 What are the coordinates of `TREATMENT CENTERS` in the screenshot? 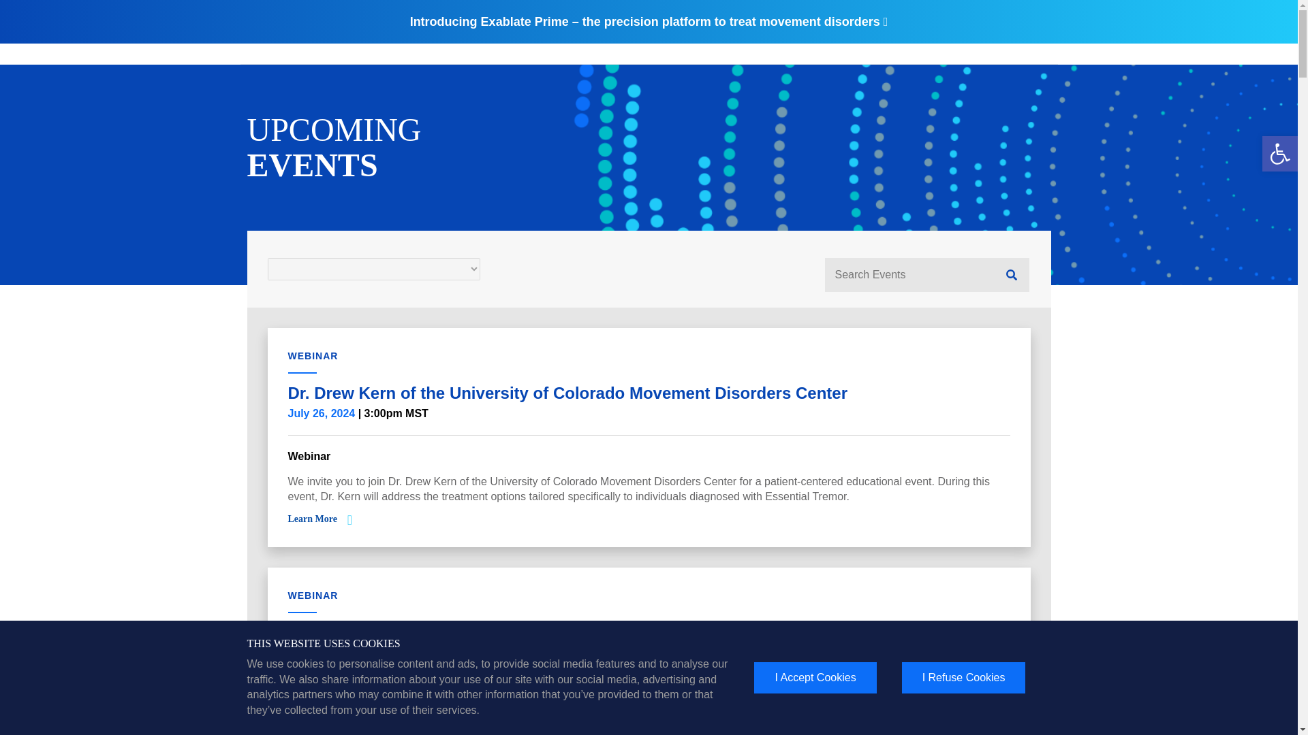 It's located at (798, 38).